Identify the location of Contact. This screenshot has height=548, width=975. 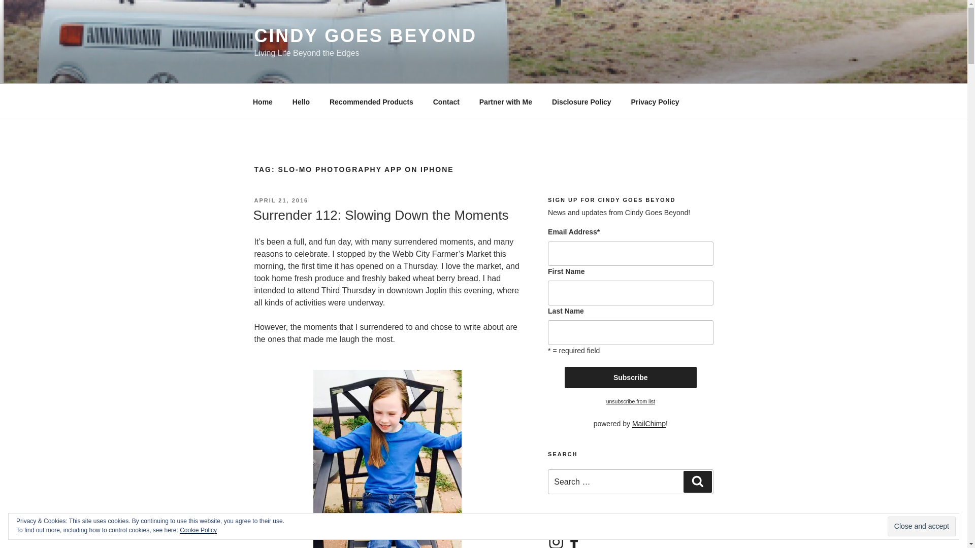
(446, 101).